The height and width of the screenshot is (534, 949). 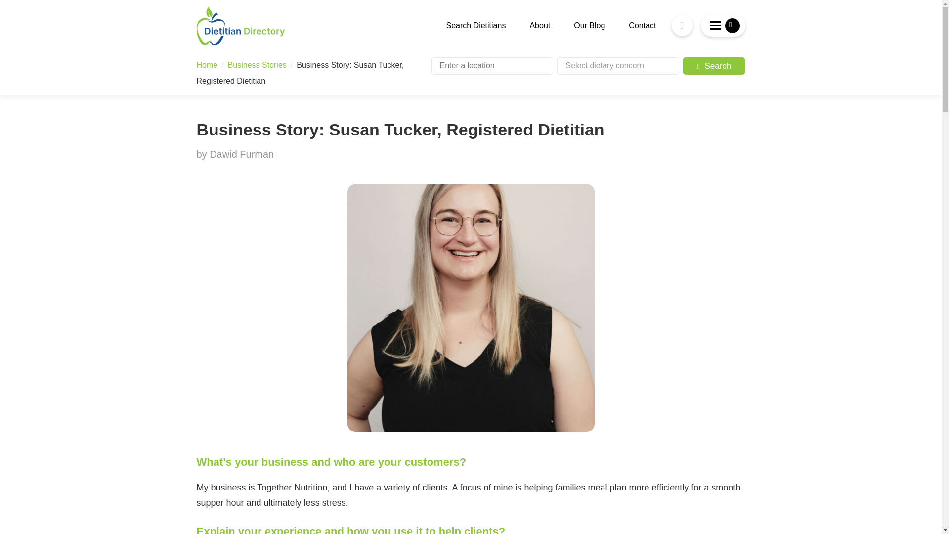 I want to click on Contact, so click(x=642, y=26).